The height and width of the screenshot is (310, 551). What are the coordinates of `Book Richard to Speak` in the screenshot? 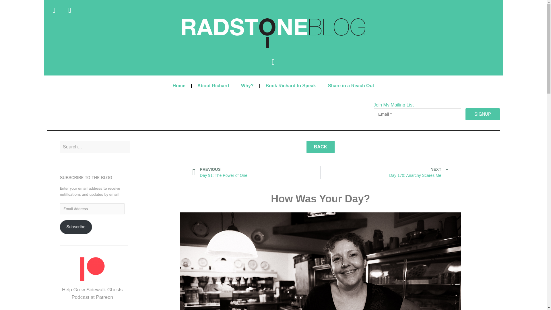 It's located at (213, 86).